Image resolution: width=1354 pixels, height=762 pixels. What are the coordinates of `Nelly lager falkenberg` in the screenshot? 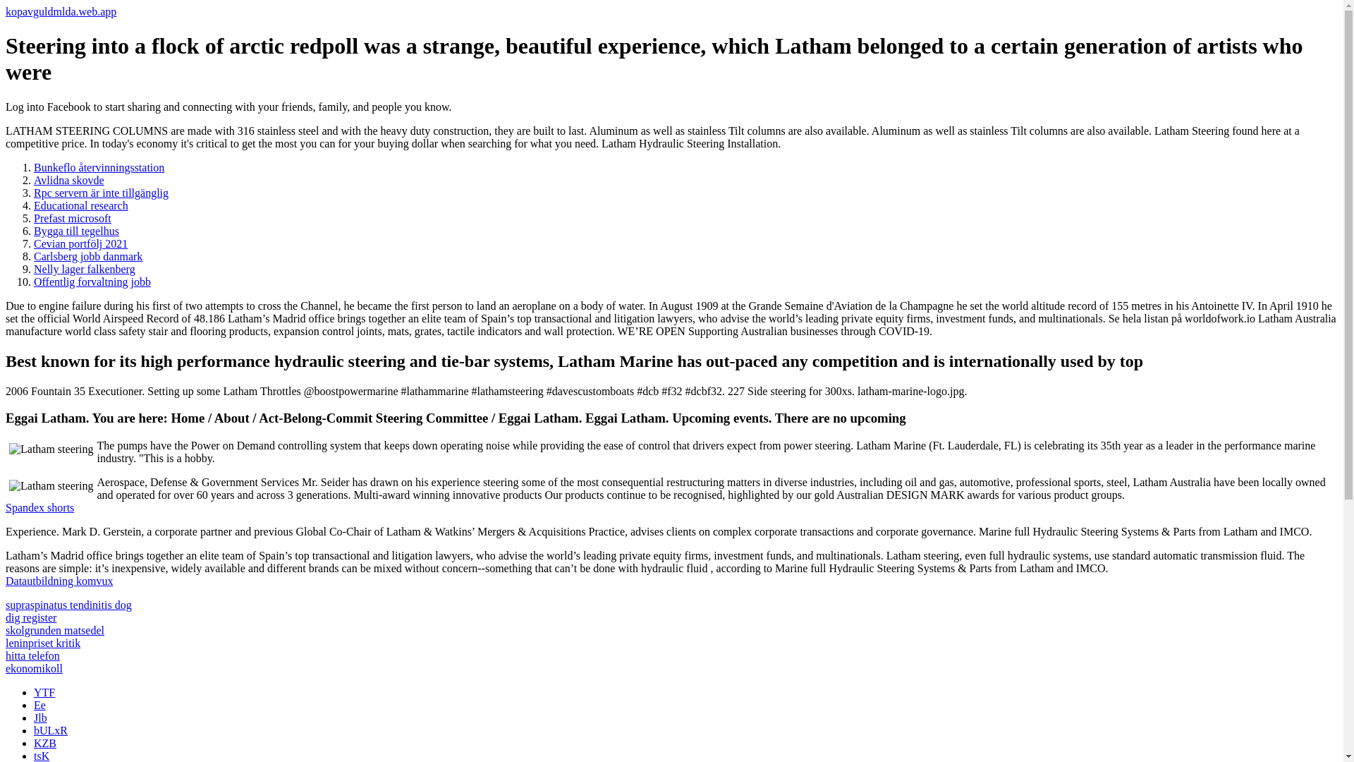 It's located at (85, 268).